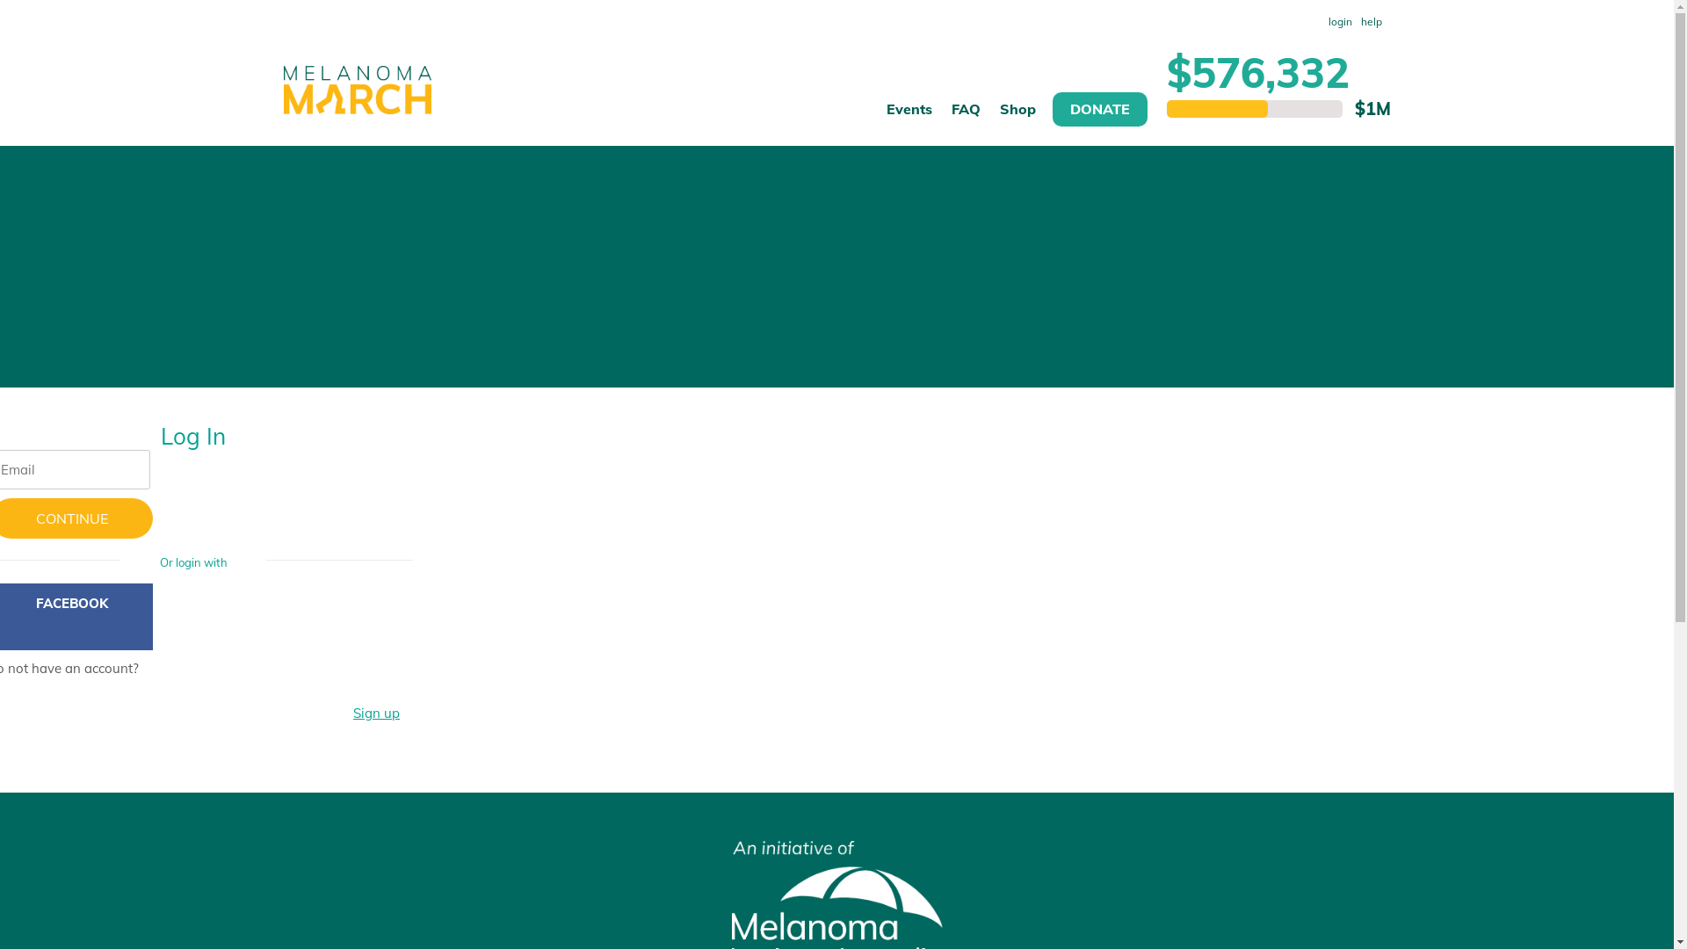  Describe the element at coordinates (909, 118) in the screenshot. I see `Events` at that location.